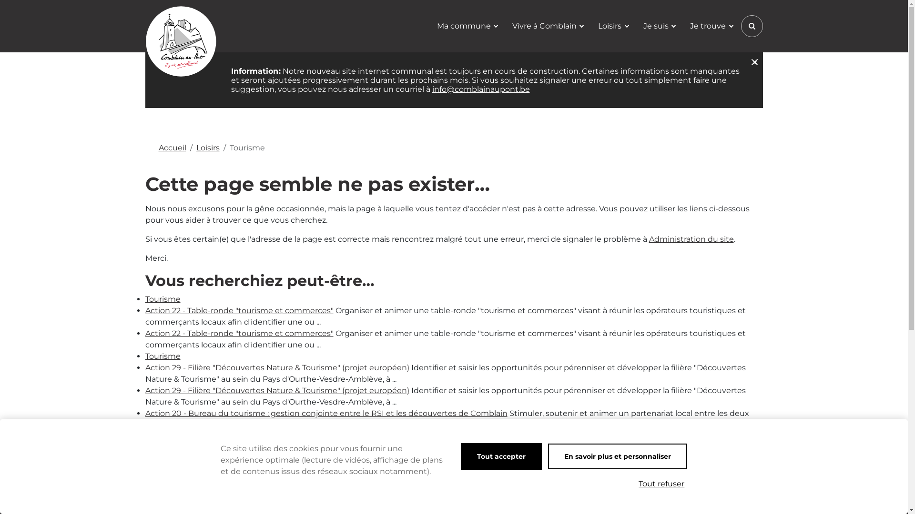  I want to click on Loisirs, so click(613, 26).